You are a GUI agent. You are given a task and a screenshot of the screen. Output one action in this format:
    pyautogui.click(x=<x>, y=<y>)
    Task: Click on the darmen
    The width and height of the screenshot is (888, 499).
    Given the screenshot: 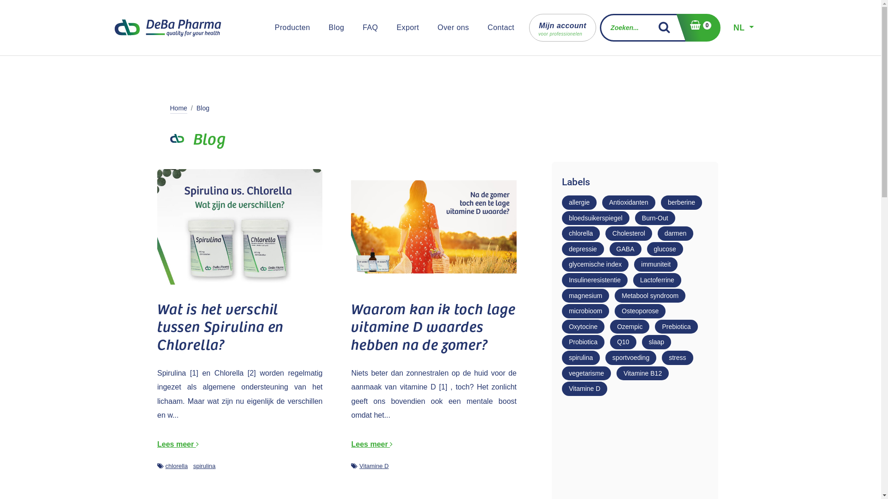 What is the action you would take?
    pyautogui.click(x=675, y=234)
    